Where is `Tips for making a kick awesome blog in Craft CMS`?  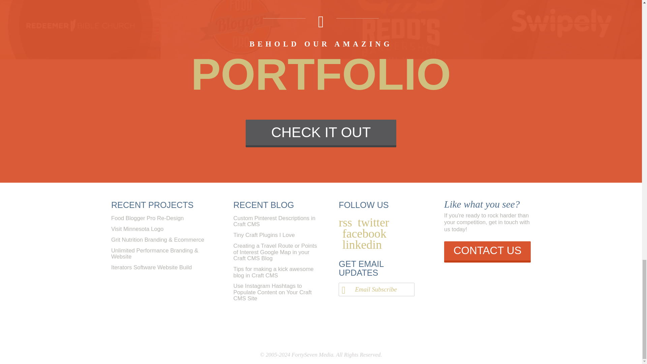 Tips for making a kick awesome blog in Craft CMS is located at coordinates (274, 272).